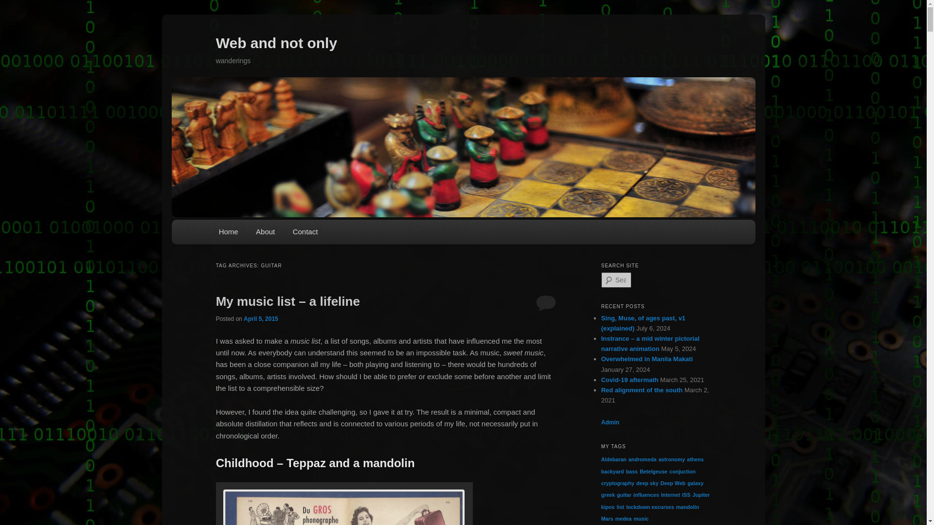 This screenshot has height=525, width=934. I want to click on April 5, 2015, so click(261, 319).